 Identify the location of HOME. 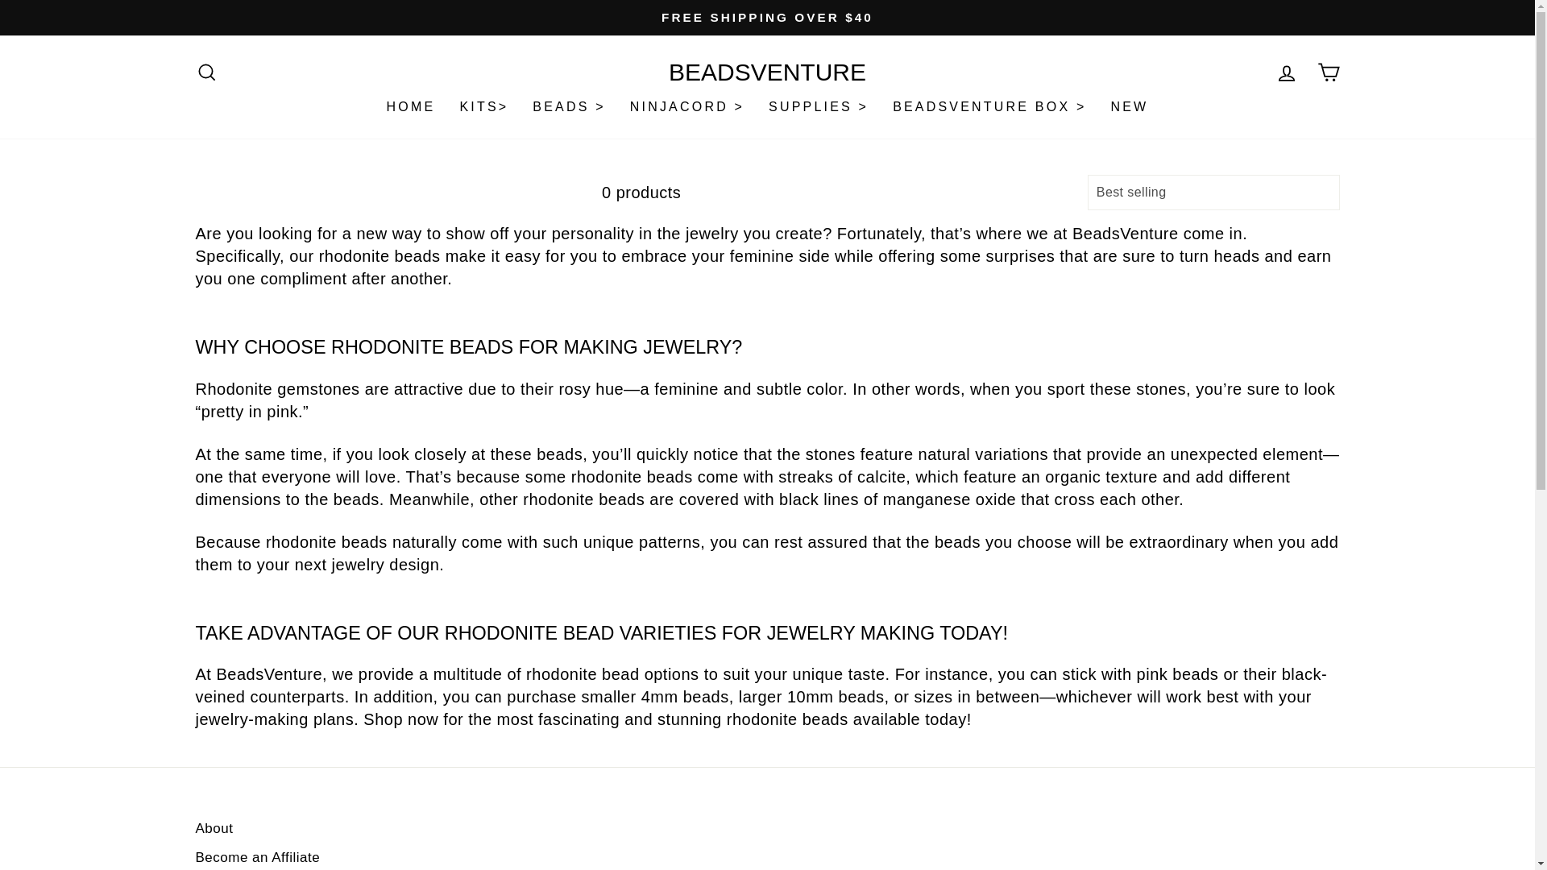
(411, 107).